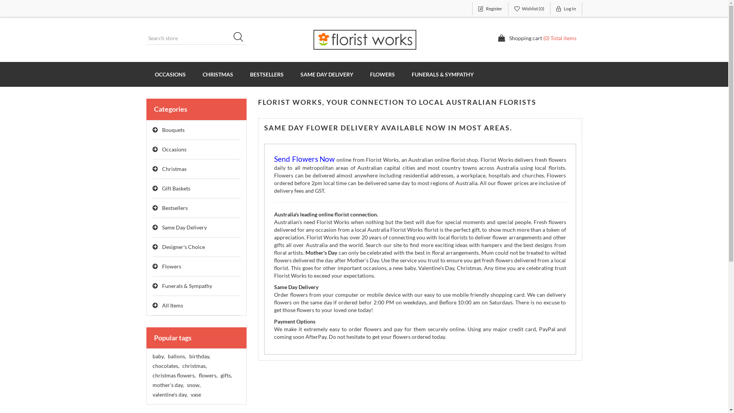  Describe the element at coordinates (193, 385) in the screenshot. I see `snow,` at that location.